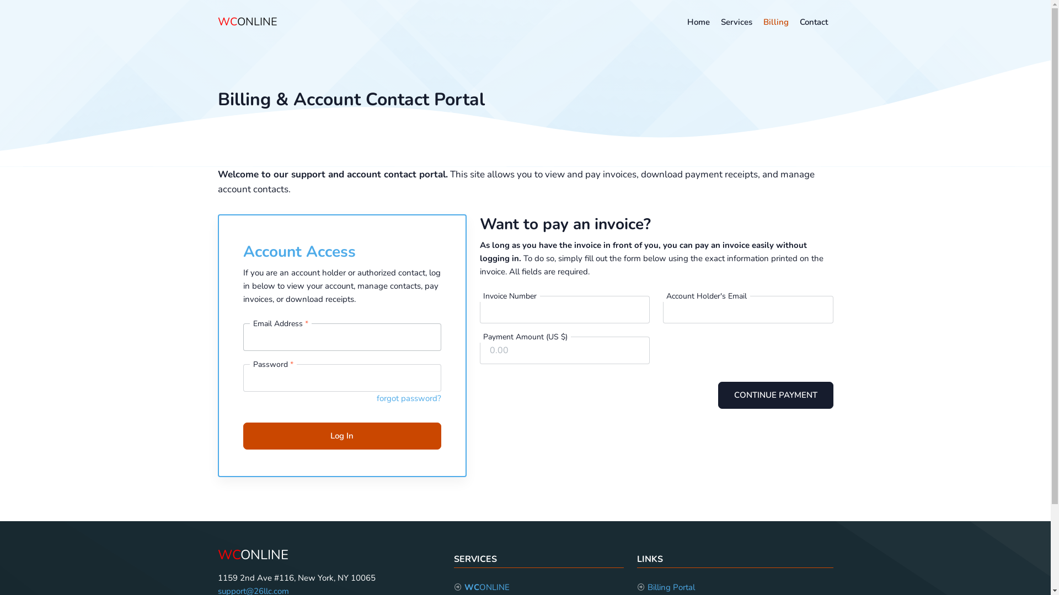 The image size is (1059, 595). Describe the element at coordinates (342, 436) in the screenshot. I see `Log In` at that location.